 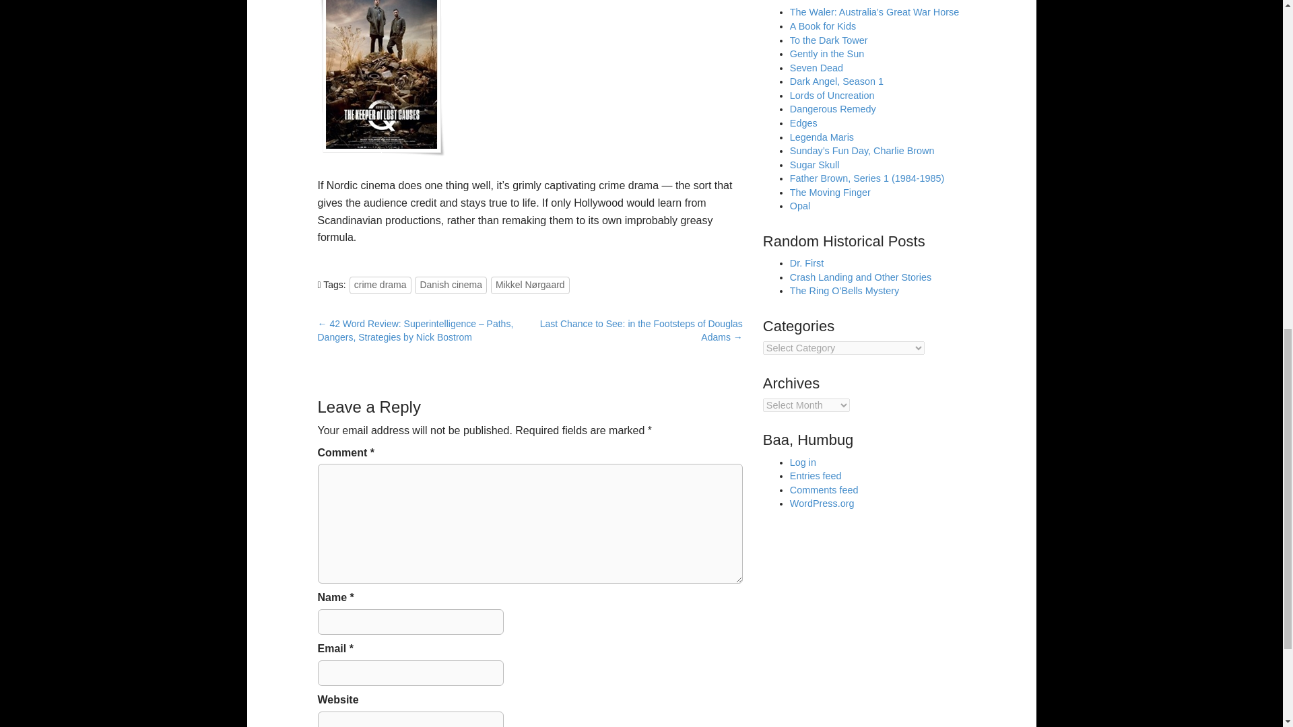 What do you see at coordinates (827, 54) in the screenshot?
I see `Gently in the Sun` at bounding box center [827, 54].